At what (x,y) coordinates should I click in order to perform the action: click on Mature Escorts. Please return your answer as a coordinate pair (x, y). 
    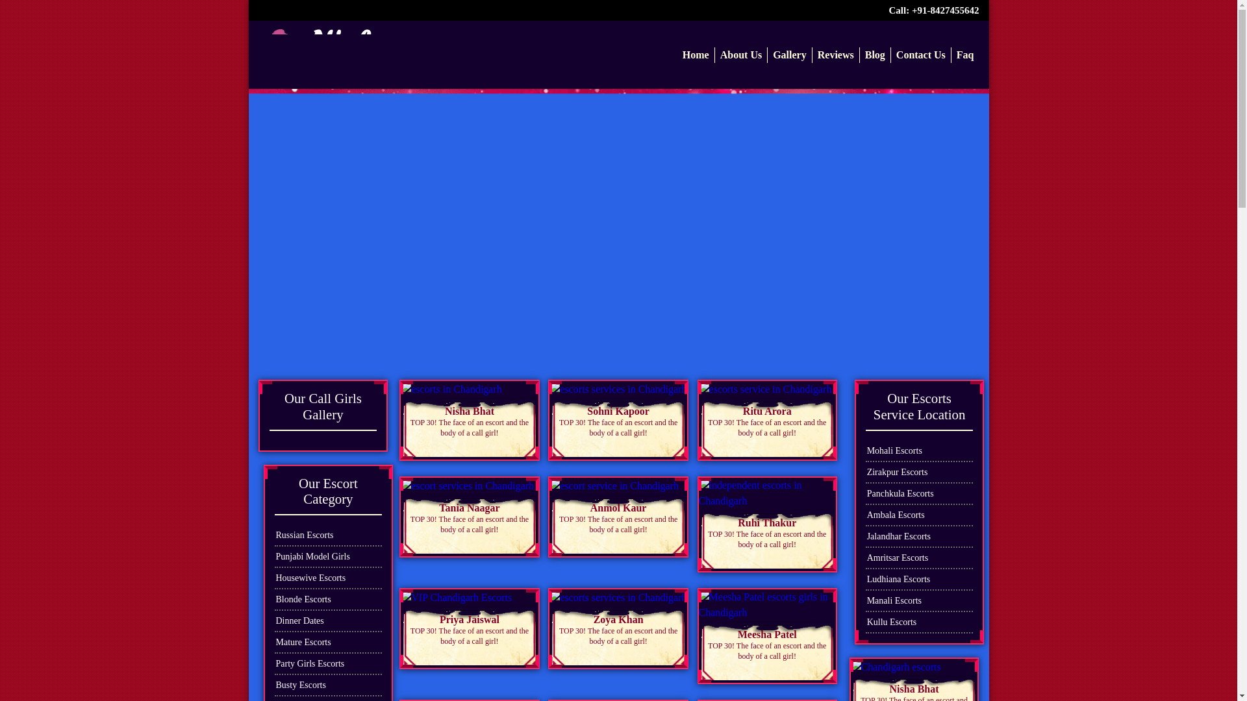
    Looking at the image, I should click on (327, 643).